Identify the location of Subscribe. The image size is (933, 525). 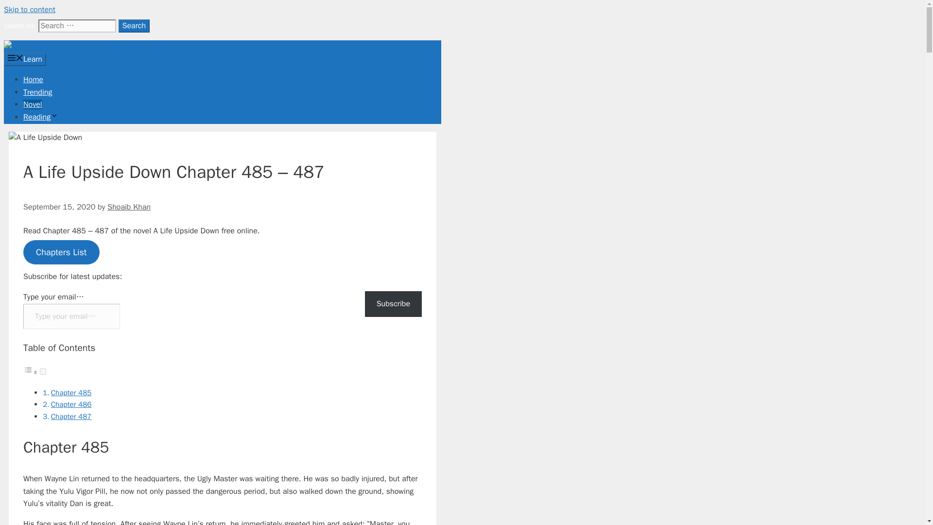
(393, 304).